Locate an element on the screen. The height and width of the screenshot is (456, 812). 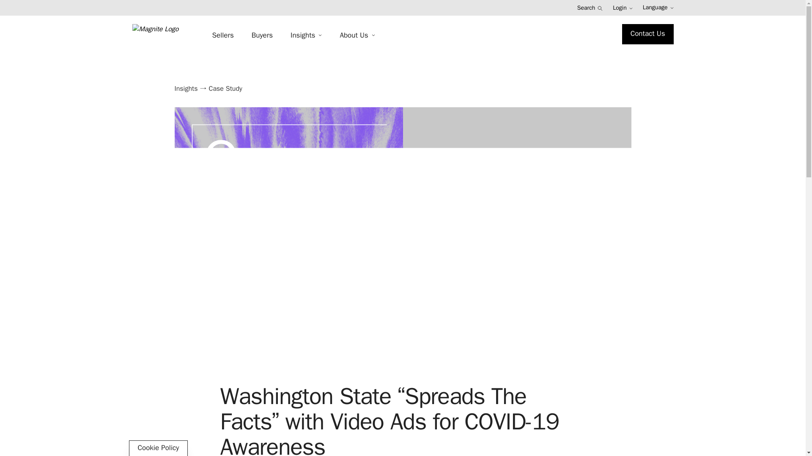
Insights is located at coordinates (306, 35).